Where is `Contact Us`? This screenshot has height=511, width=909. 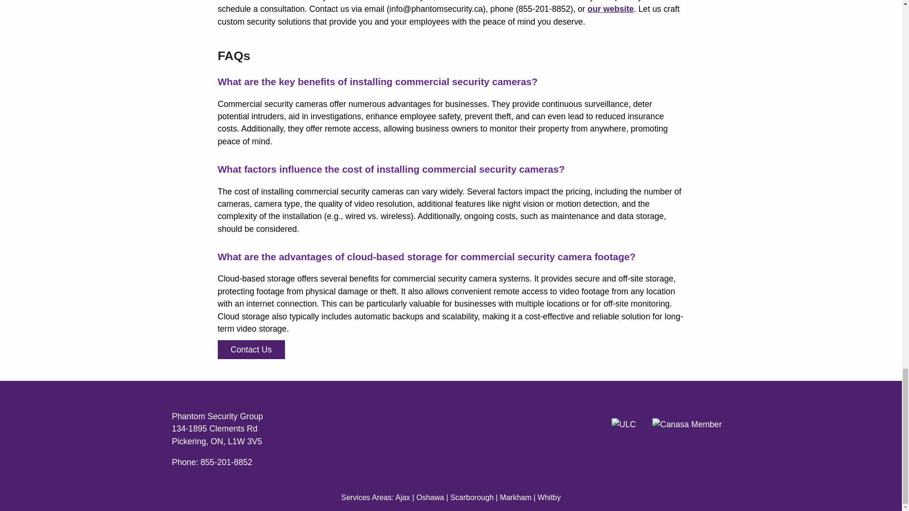
Contact Us is located at coordinates (251, 350).